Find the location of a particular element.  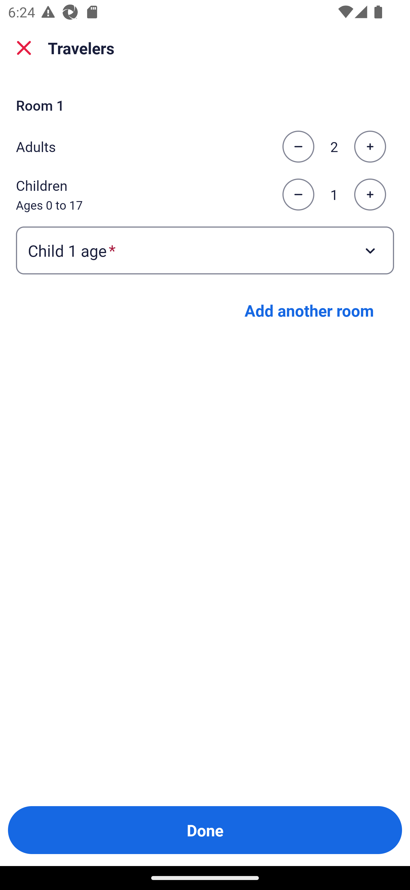

Decrease the number of children is located at coordinates (298, 195).